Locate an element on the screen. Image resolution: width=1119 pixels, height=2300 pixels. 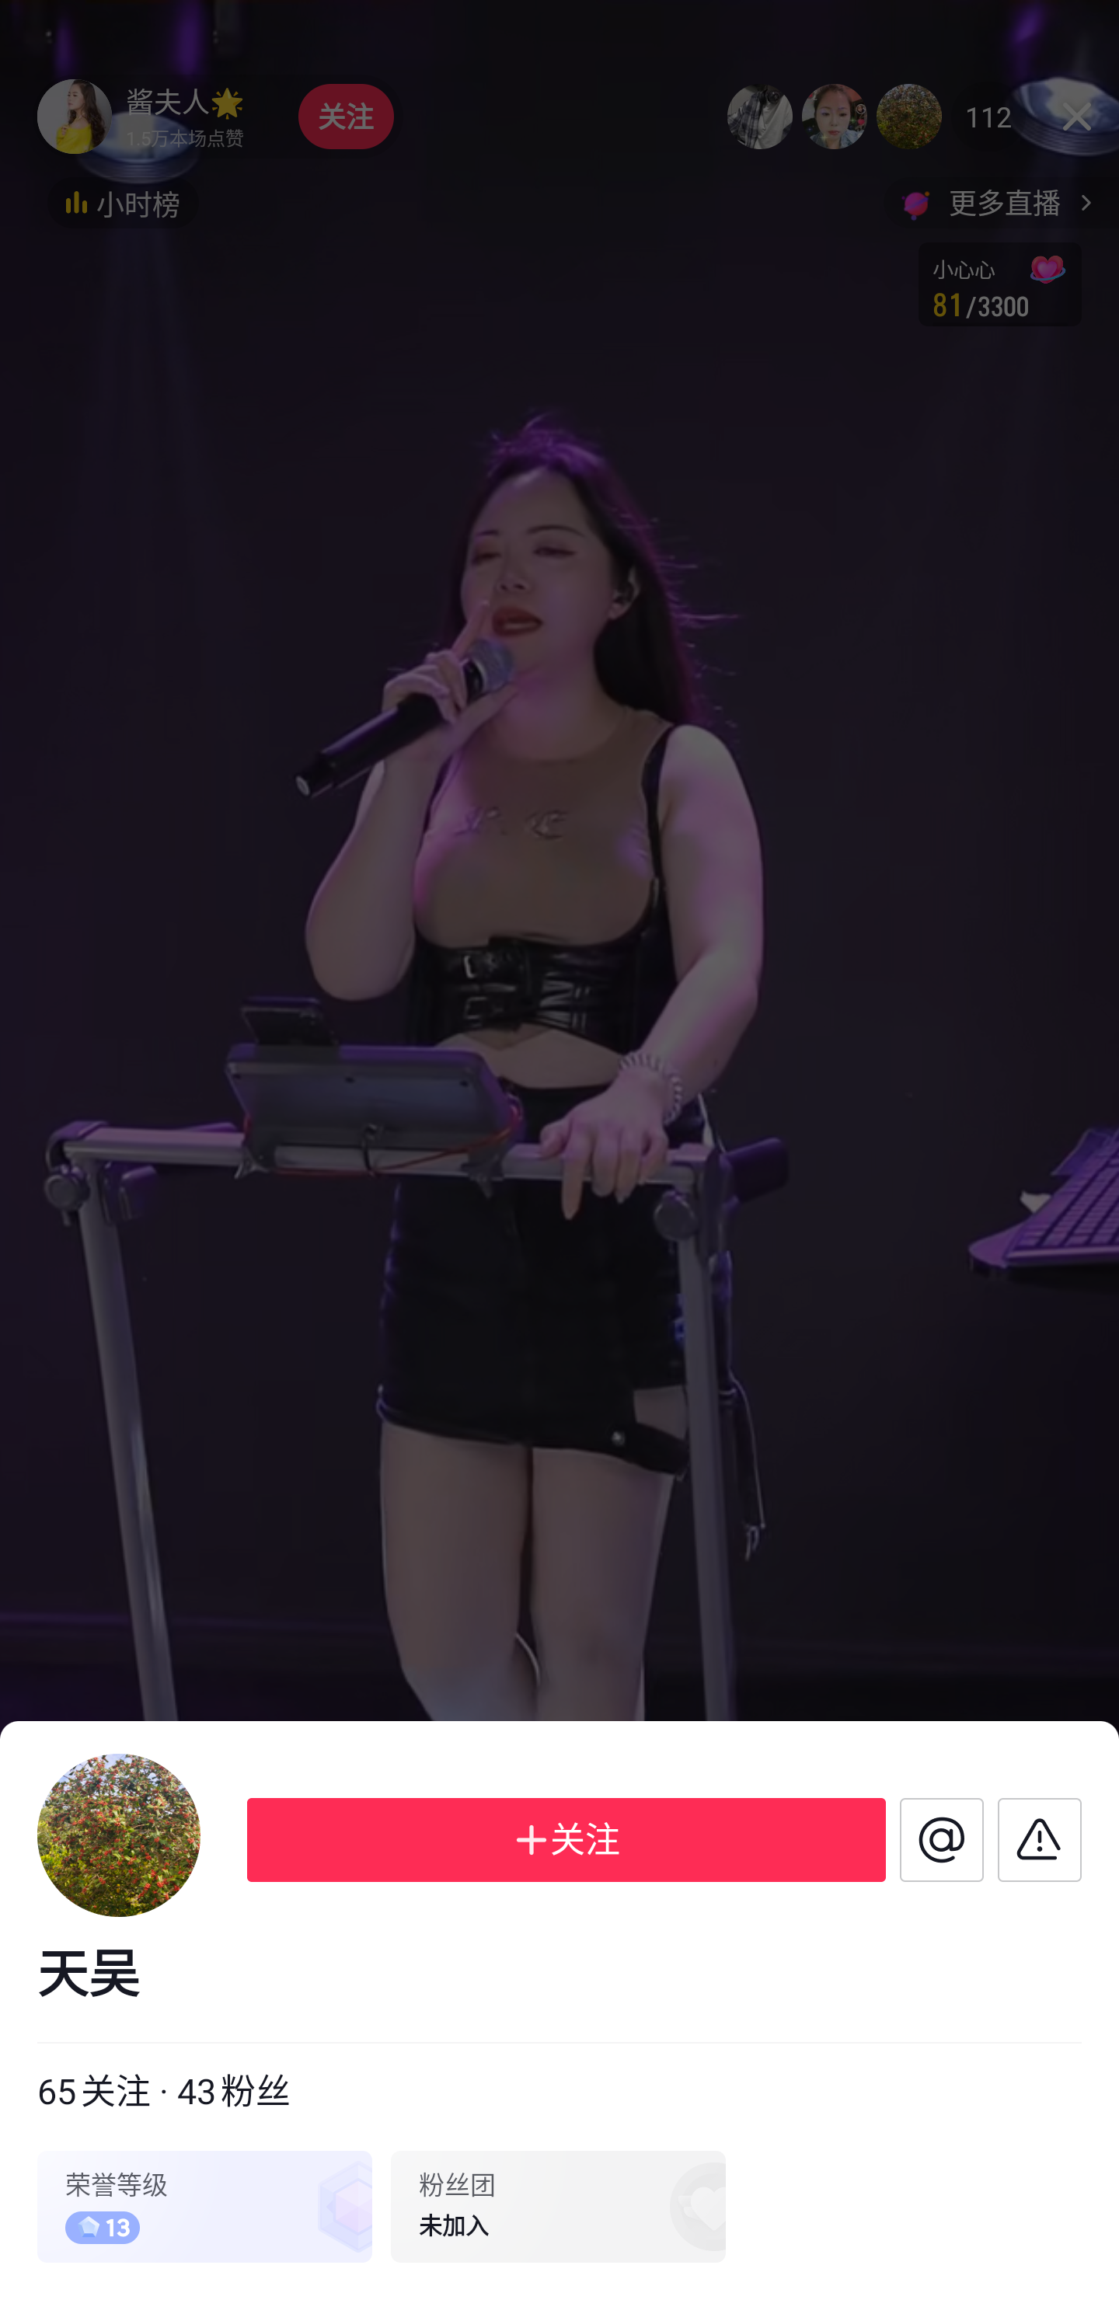
荣誉等级 is located at coordinates (204, 2207).